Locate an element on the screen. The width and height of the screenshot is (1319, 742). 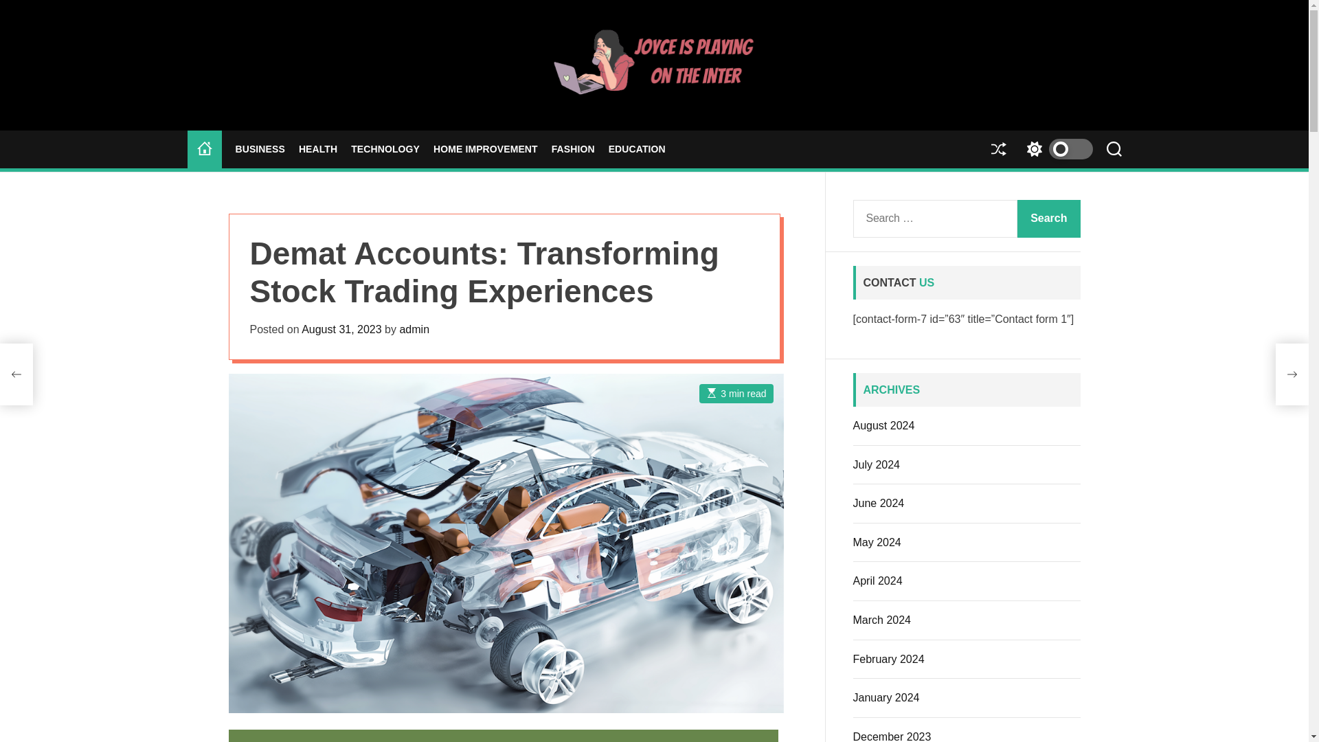
admin is located at coordinates (414, 329).